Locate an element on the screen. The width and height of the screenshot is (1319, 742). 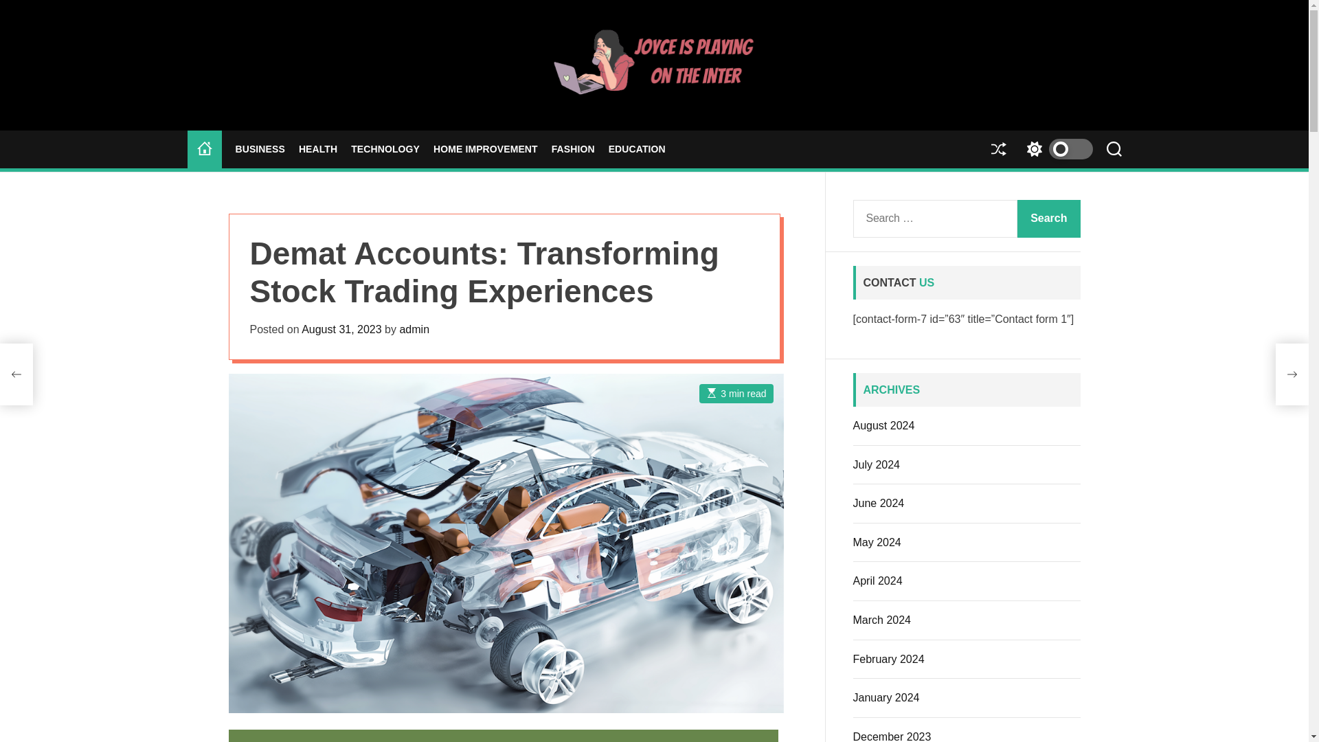
admin is located at coordinates (414, 329).